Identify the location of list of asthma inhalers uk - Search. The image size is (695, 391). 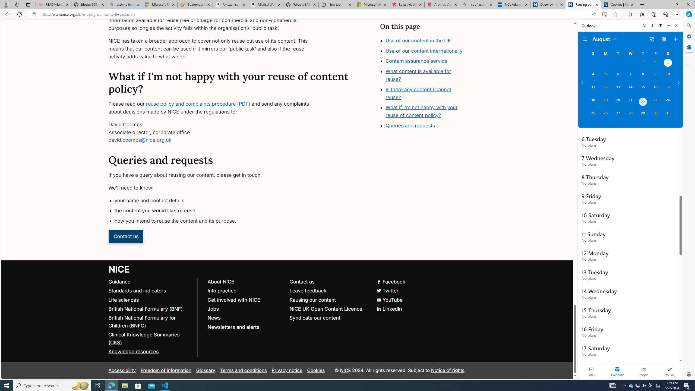
(477, 5).